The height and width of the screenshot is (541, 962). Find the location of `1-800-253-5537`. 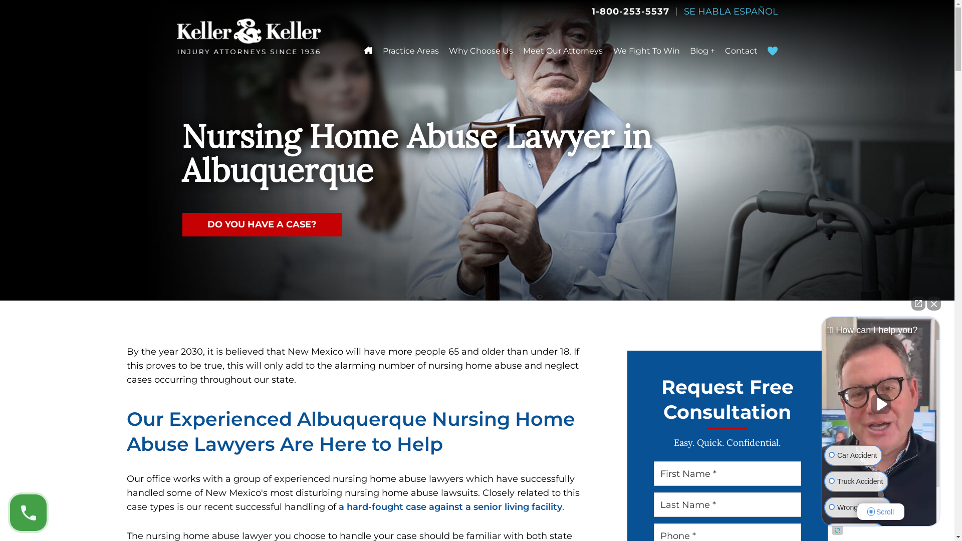

1-800-253-5537 is located at coordinates (630, 12).